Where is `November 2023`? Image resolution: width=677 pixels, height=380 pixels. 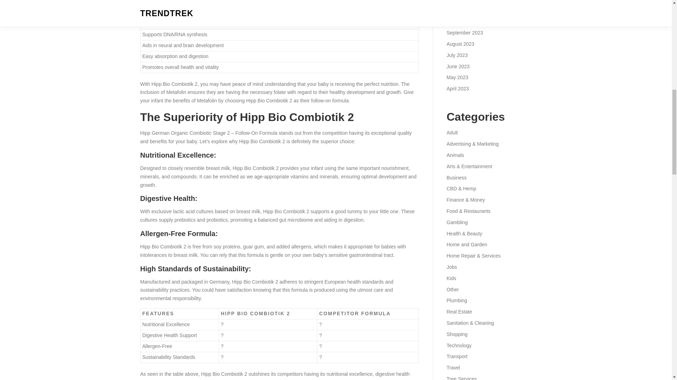
November 2023 is located at coordinates (464, 10).